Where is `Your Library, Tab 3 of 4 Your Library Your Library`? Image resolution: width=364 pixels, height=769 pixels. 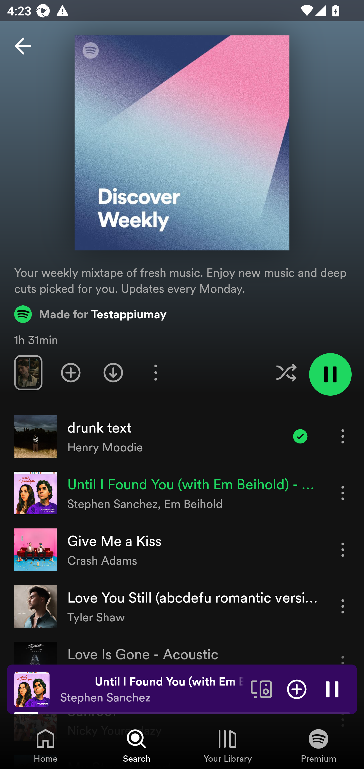
Your Library, Tab 3 of 4 Your Library Your Library is located at coordinates (227, 745).